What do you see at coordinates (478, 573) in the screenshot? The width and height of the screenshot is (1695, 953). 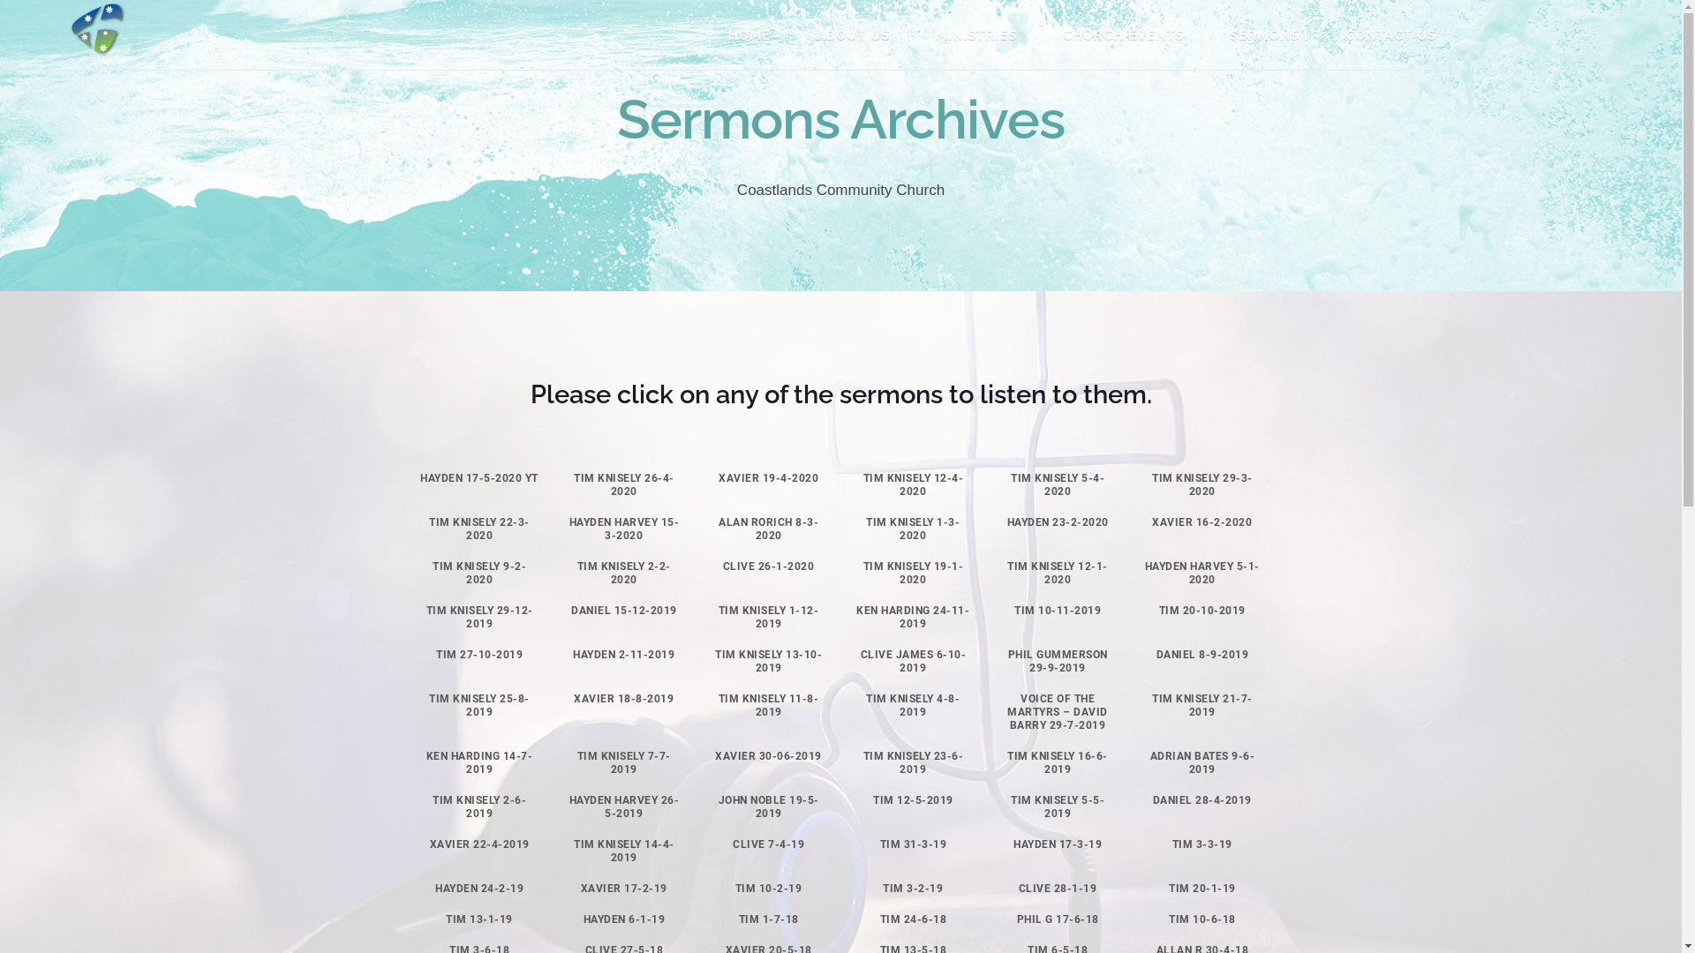 I see `TIM KNISELY 9-2-2020` at bounding box center [478, 573].